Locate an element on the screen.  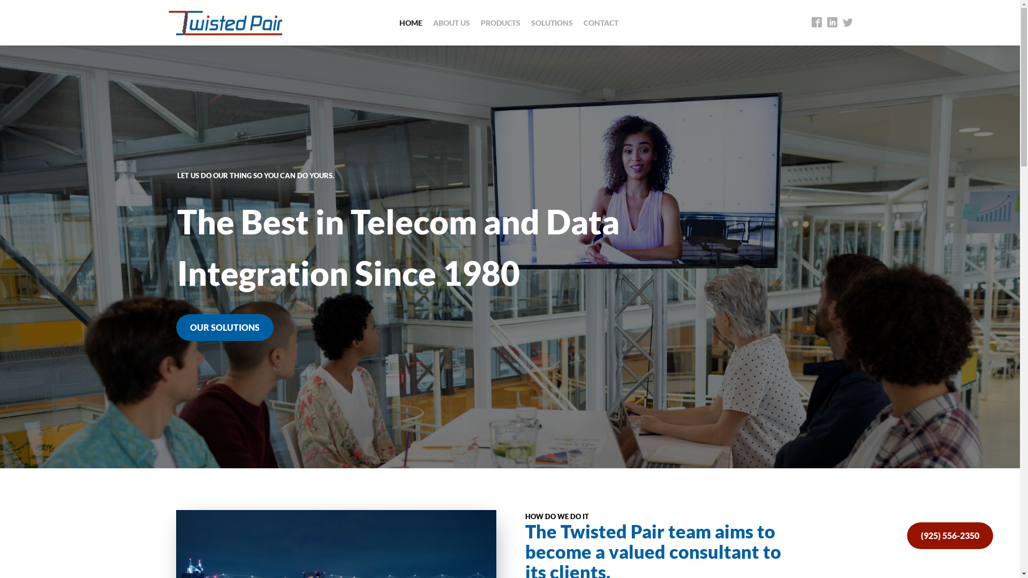
CONTACT is located at coordinates (601, 22).